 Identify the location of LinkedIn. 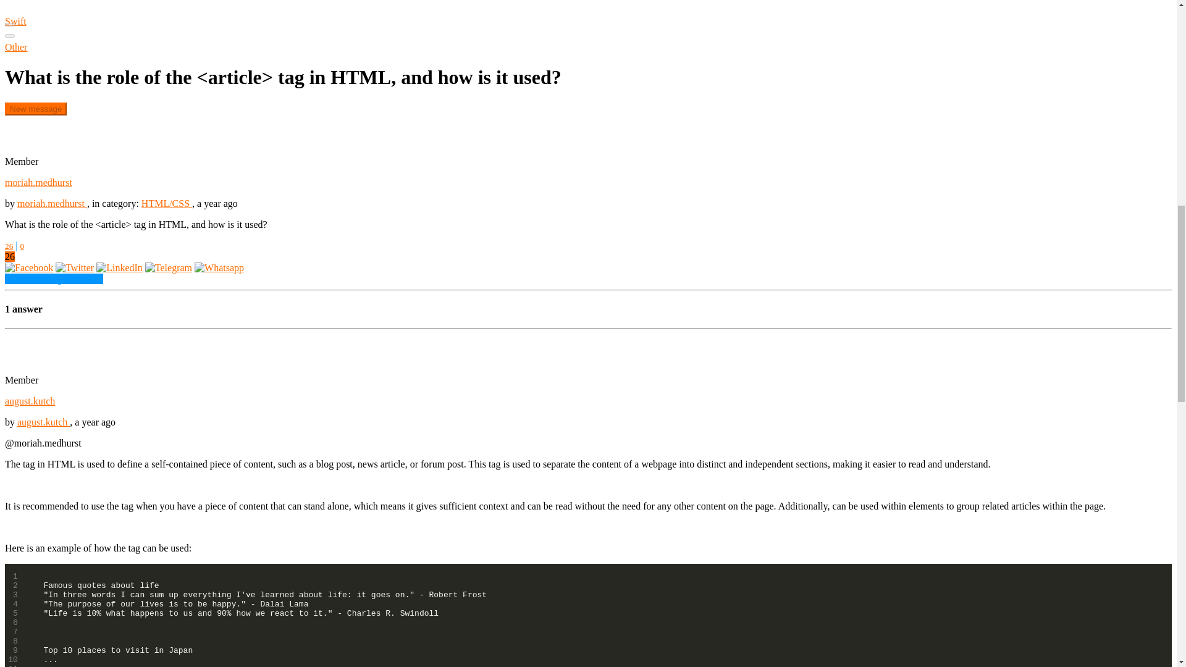
(119, 267).